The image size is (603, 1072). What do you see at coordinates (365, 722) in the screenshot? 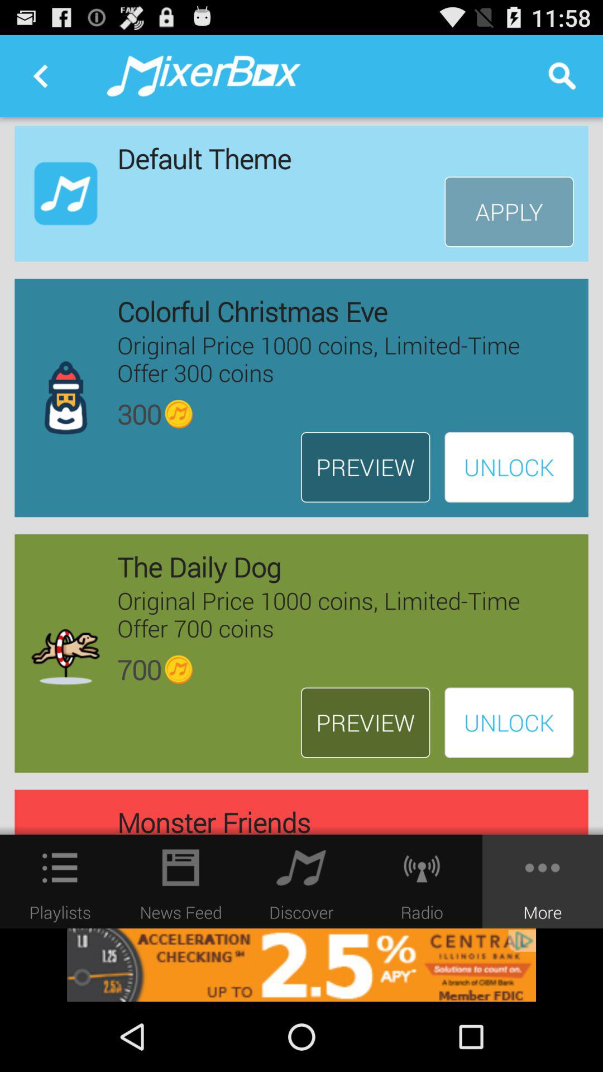
I see `select the preview button which is in green color box` at bounding box center [365, 722].